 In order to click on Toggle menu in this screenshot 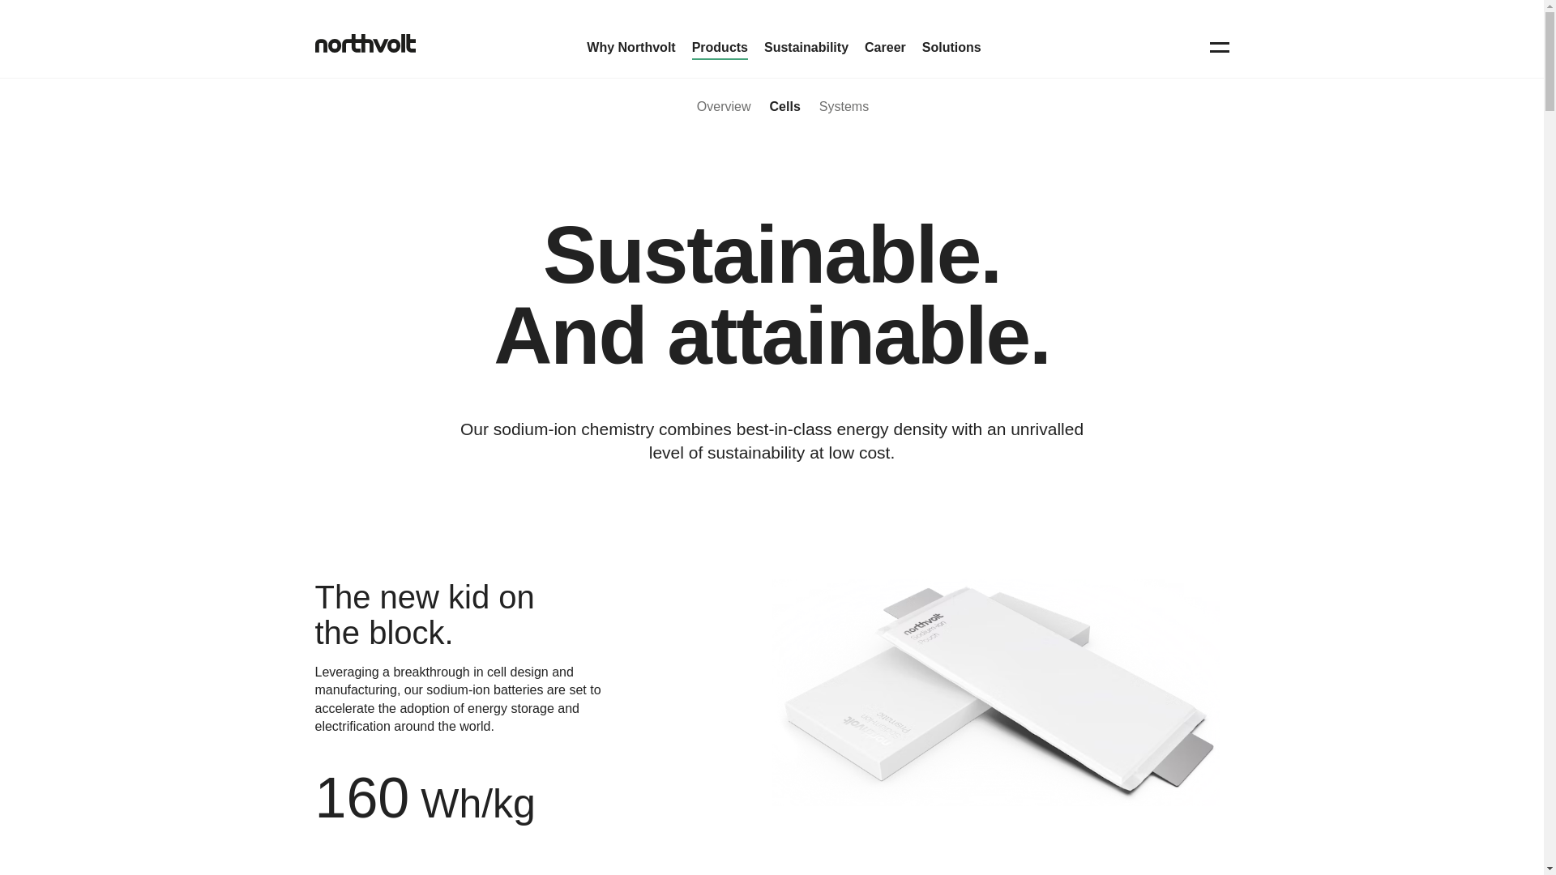, I will do `click(1219, 48)`.